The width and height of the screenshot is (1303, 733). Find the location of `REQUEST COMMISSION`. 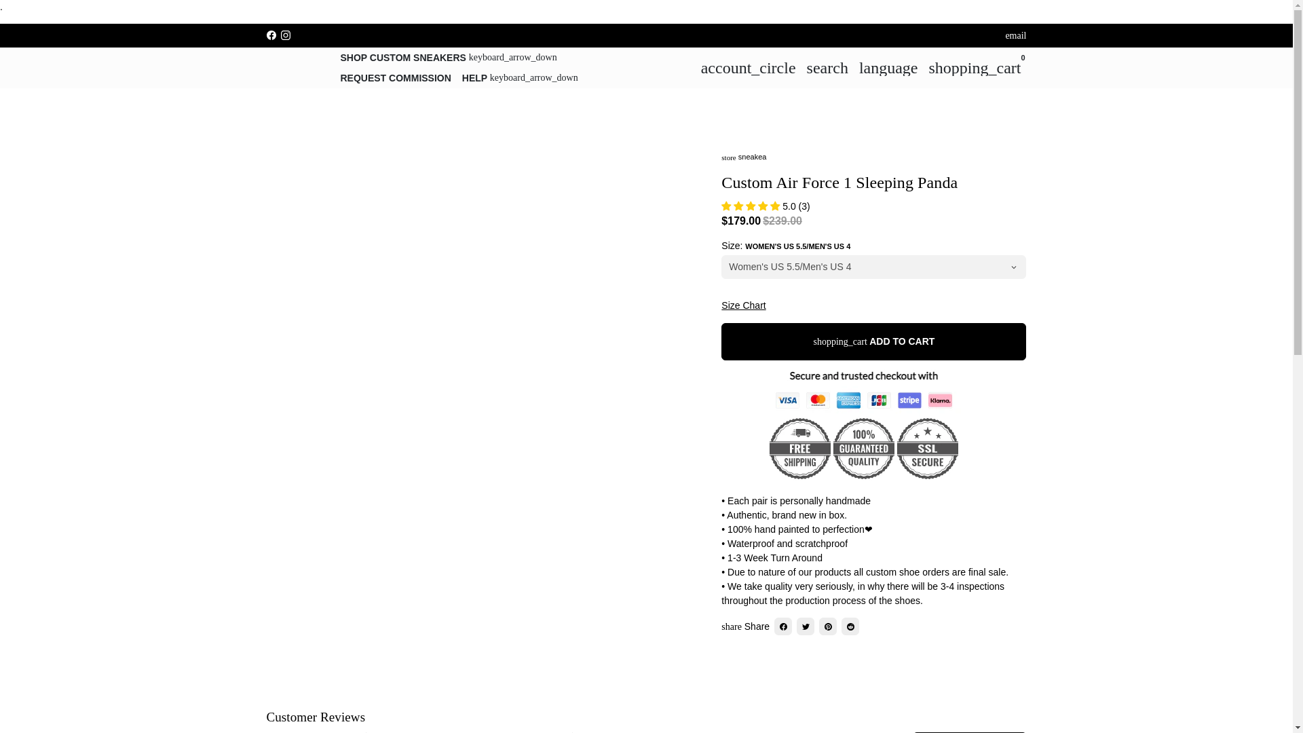

REQUEST COMMISSION is located at coordinates (396, 77).